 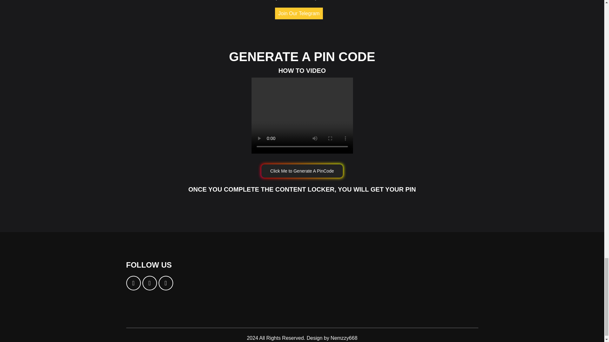 What do you see at coordinates (302, 170) in the screenshot?
I see `Click Me to Generate A PinCode` at bounding box center [302, 170].